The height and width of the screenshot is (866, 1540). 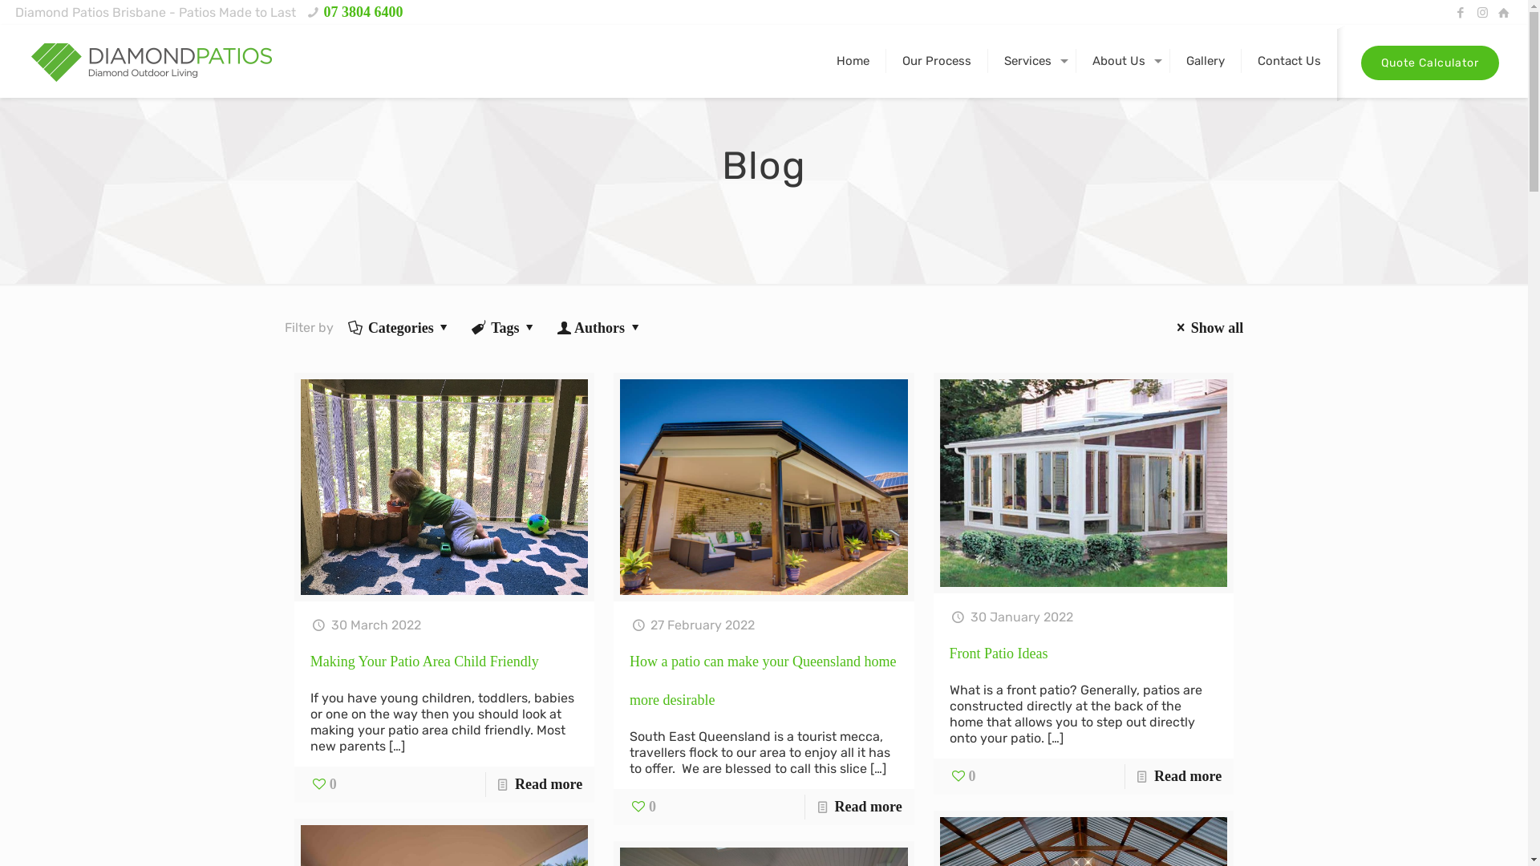 I want to click on Diamond Patios Brisbane, so click(x=152, y=61).